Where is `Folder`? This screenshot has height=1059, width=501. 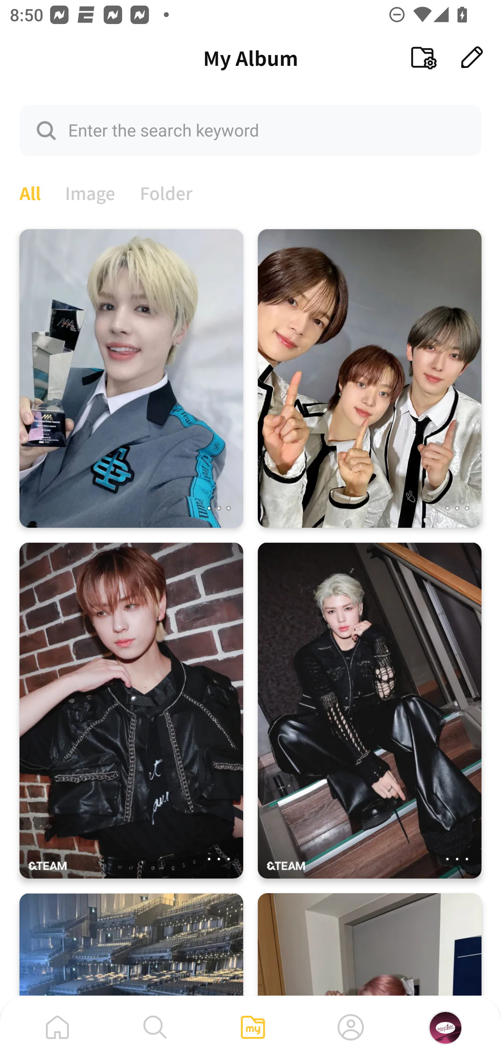 Folder is located at coordinates (166, 192).